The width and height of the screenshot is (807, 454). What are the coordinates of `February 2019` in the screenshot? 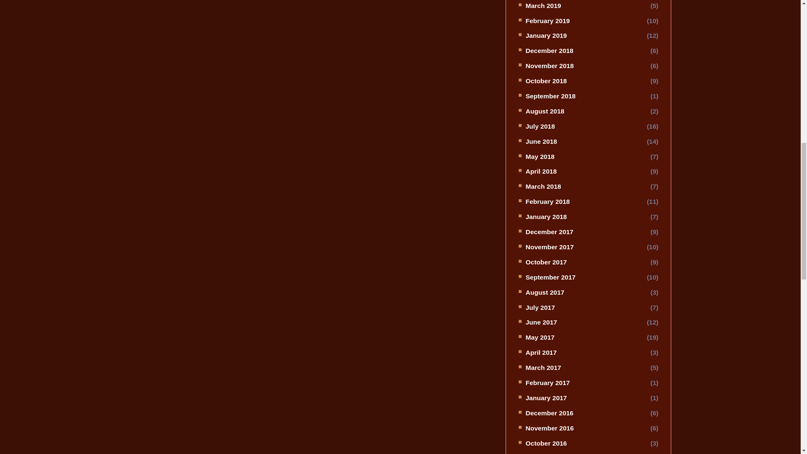 It's located at (547, 21).